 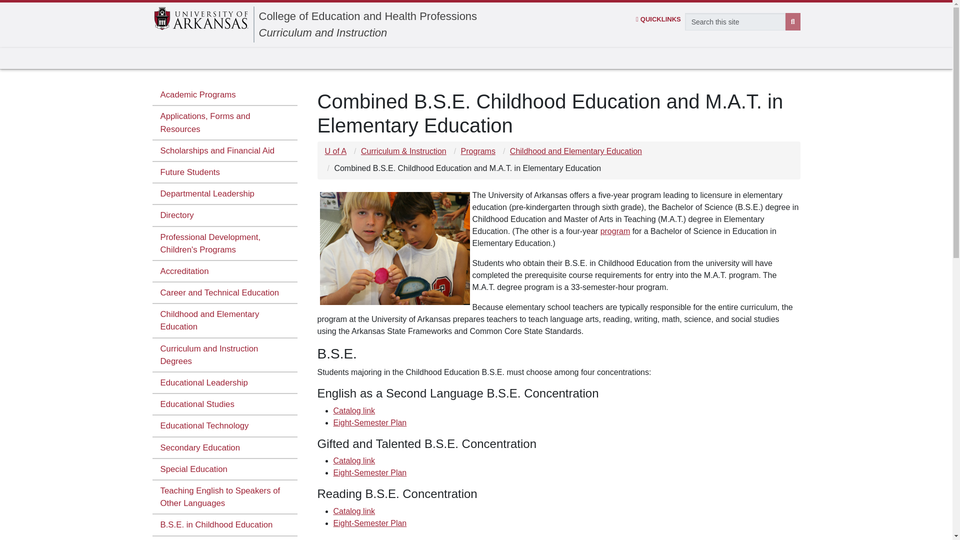 What do you see at coordinates (224, 271) in the screenshot?
I see `Accreditation` at bounding box center [224, 271].